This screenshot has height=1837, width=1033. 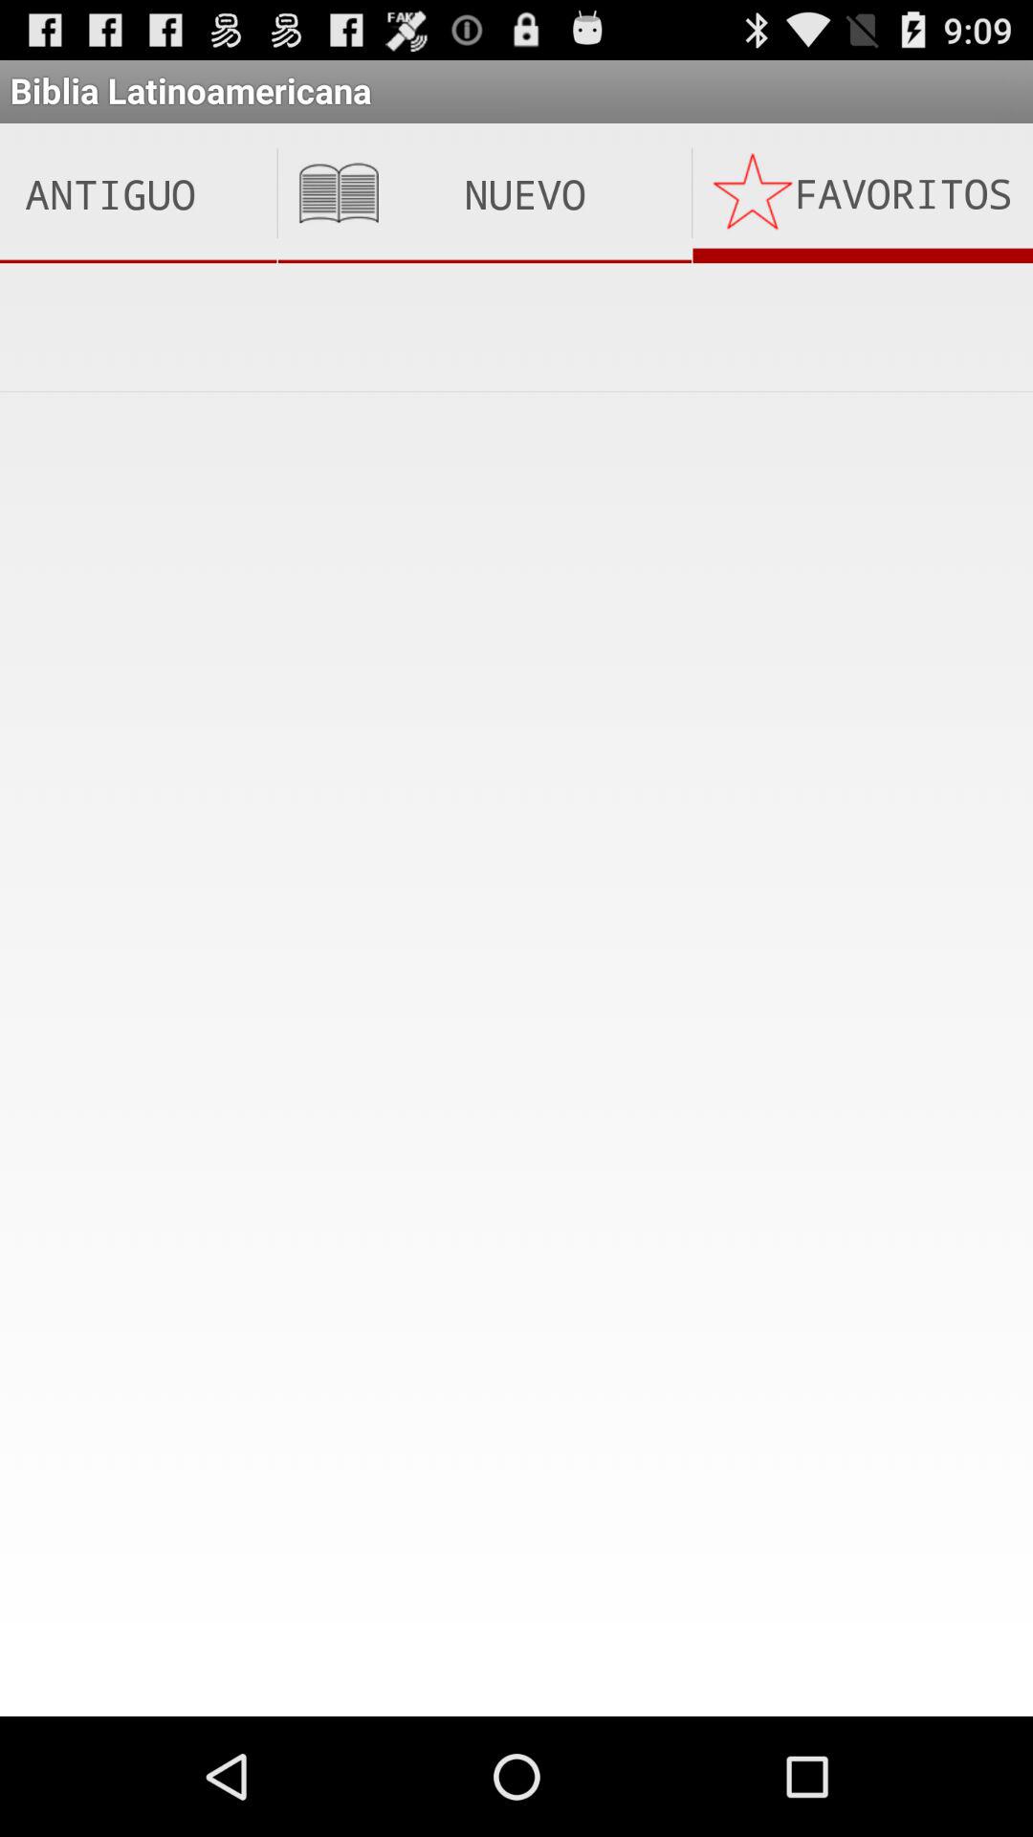 What do you see at coordinates (863, 193) in the screenshot?
I see `turn on the icon next to nuevo testamento` at bounding box center [863, 193].